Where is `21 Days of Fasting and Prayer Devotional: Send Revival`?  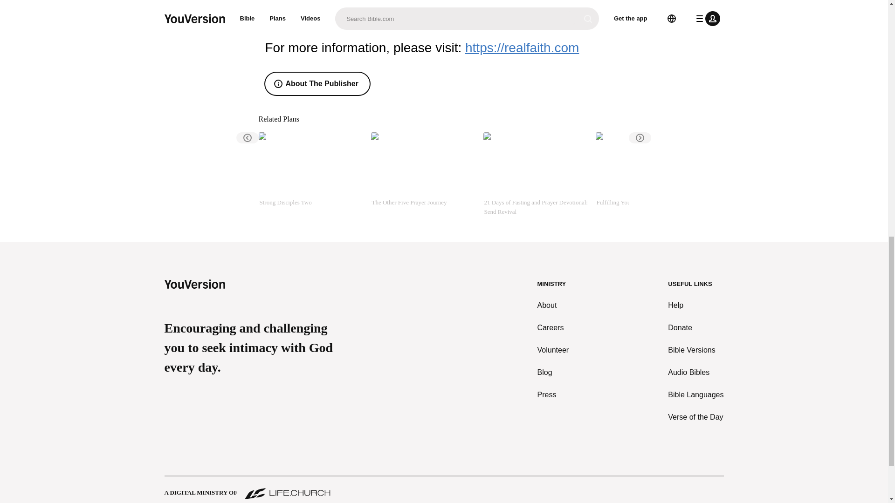 21 Days of Fasting and Prayer Devotional: Send Revival is located at coordinates (535, 174).